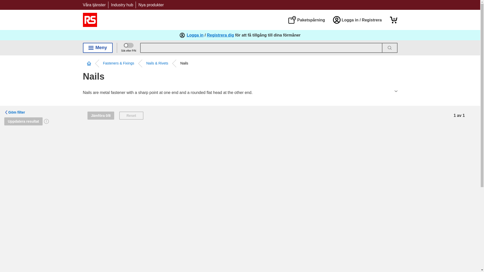  What do you see at coordinates (122, 5) in the screenshot?
I see `Industry hub` at bounding box center [122, 5].